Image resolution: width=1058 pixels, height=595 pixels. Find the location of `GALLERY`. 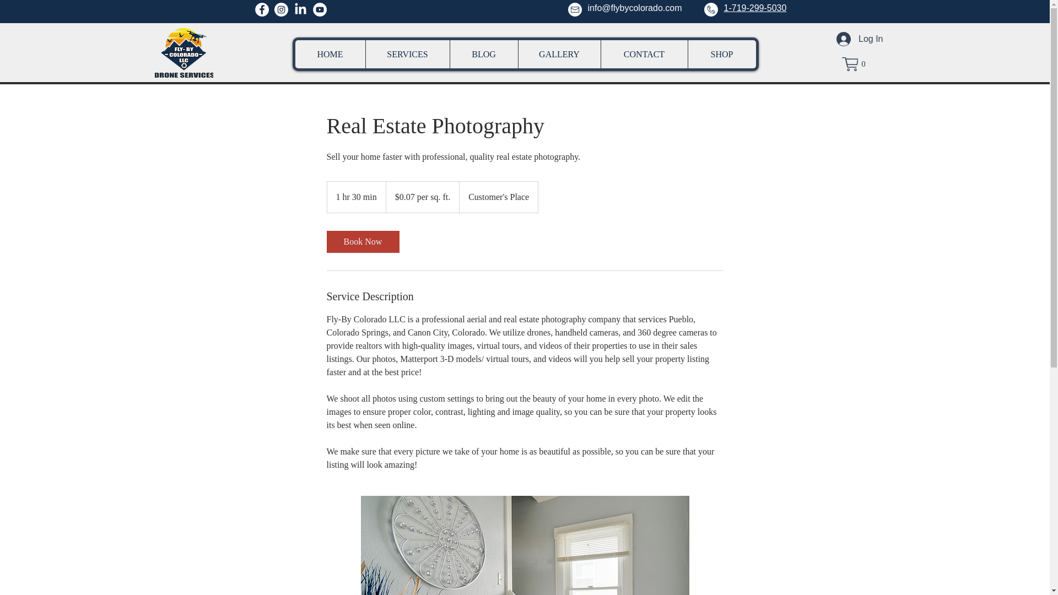

GALLERY is located at coordinates (559, 54).